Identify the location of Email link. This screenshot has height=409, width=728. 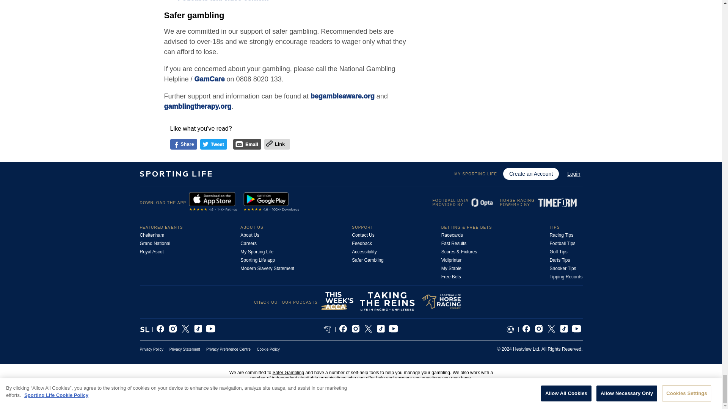
(239, 145).